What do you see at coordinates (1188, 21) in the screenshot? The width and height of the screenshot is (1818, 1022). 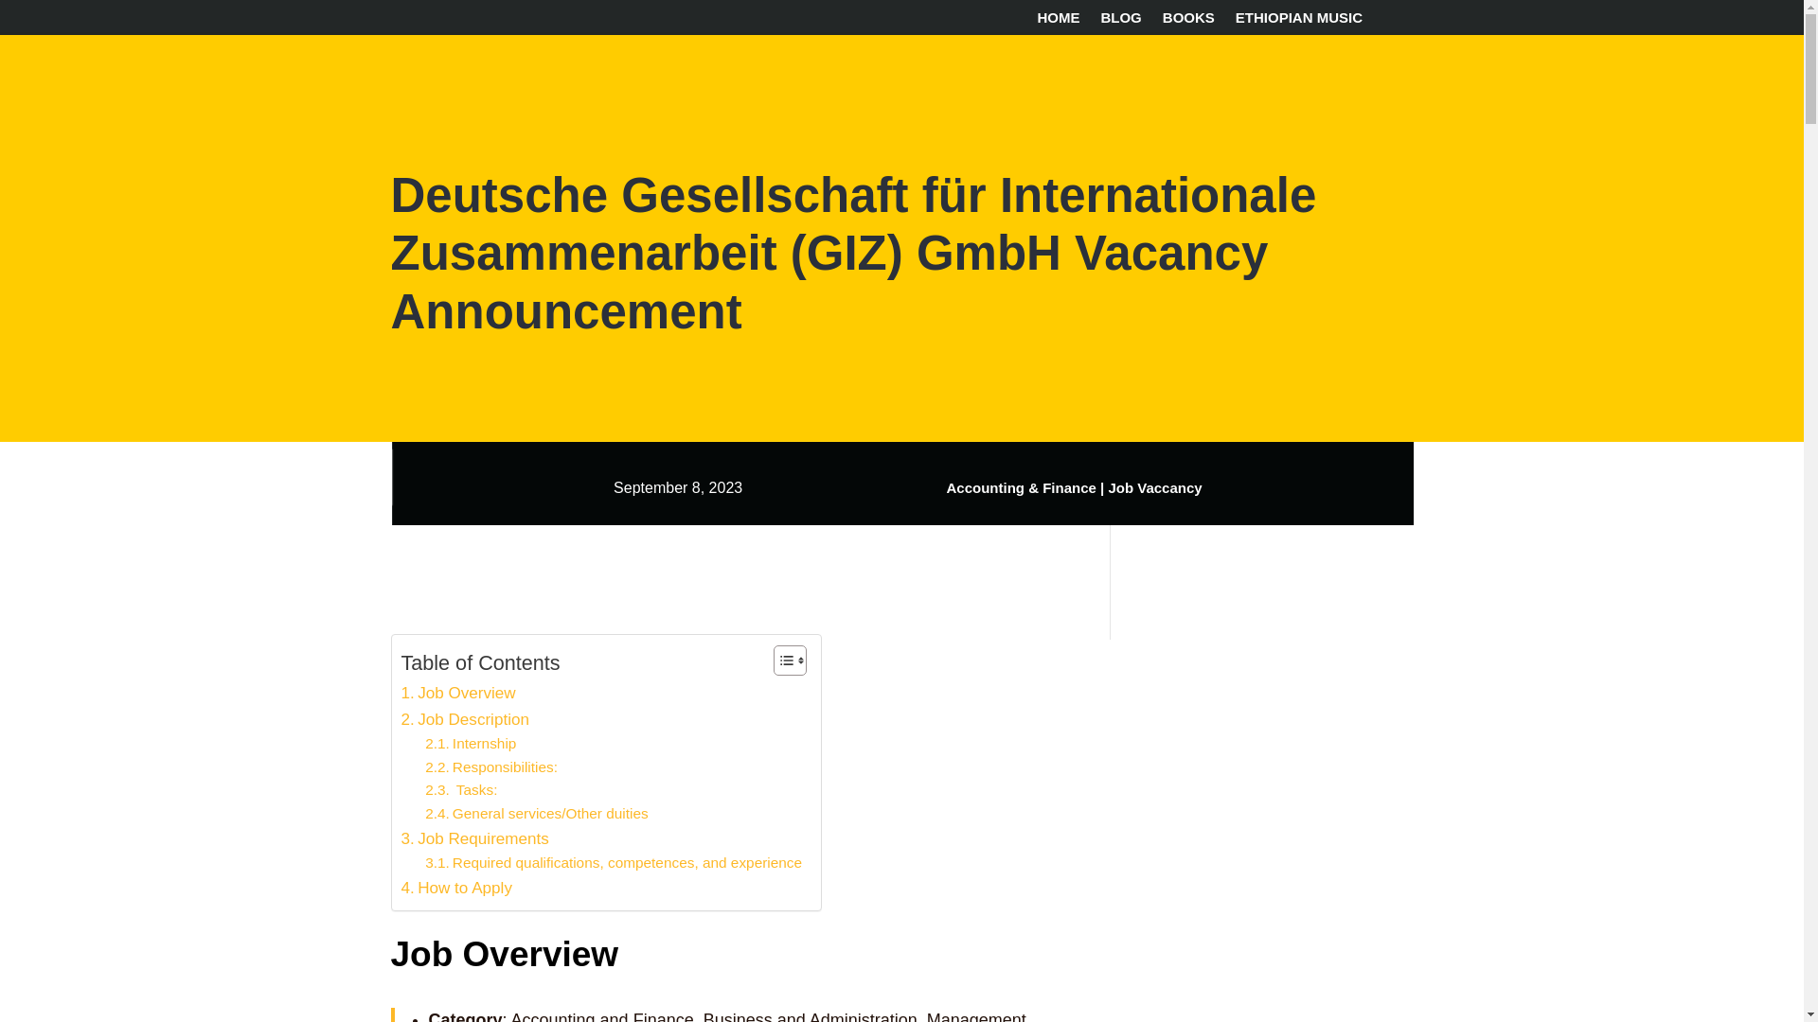 I see `BOOKS` at bounding box center [1188, 21].